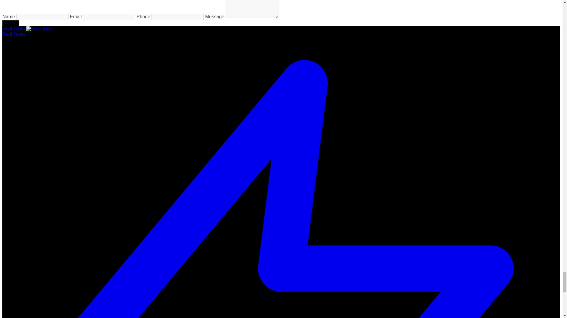  What do you see at coordinates (28, 28) in the screenshot?
I see `Real Tours` at bounding box center [28, 28].